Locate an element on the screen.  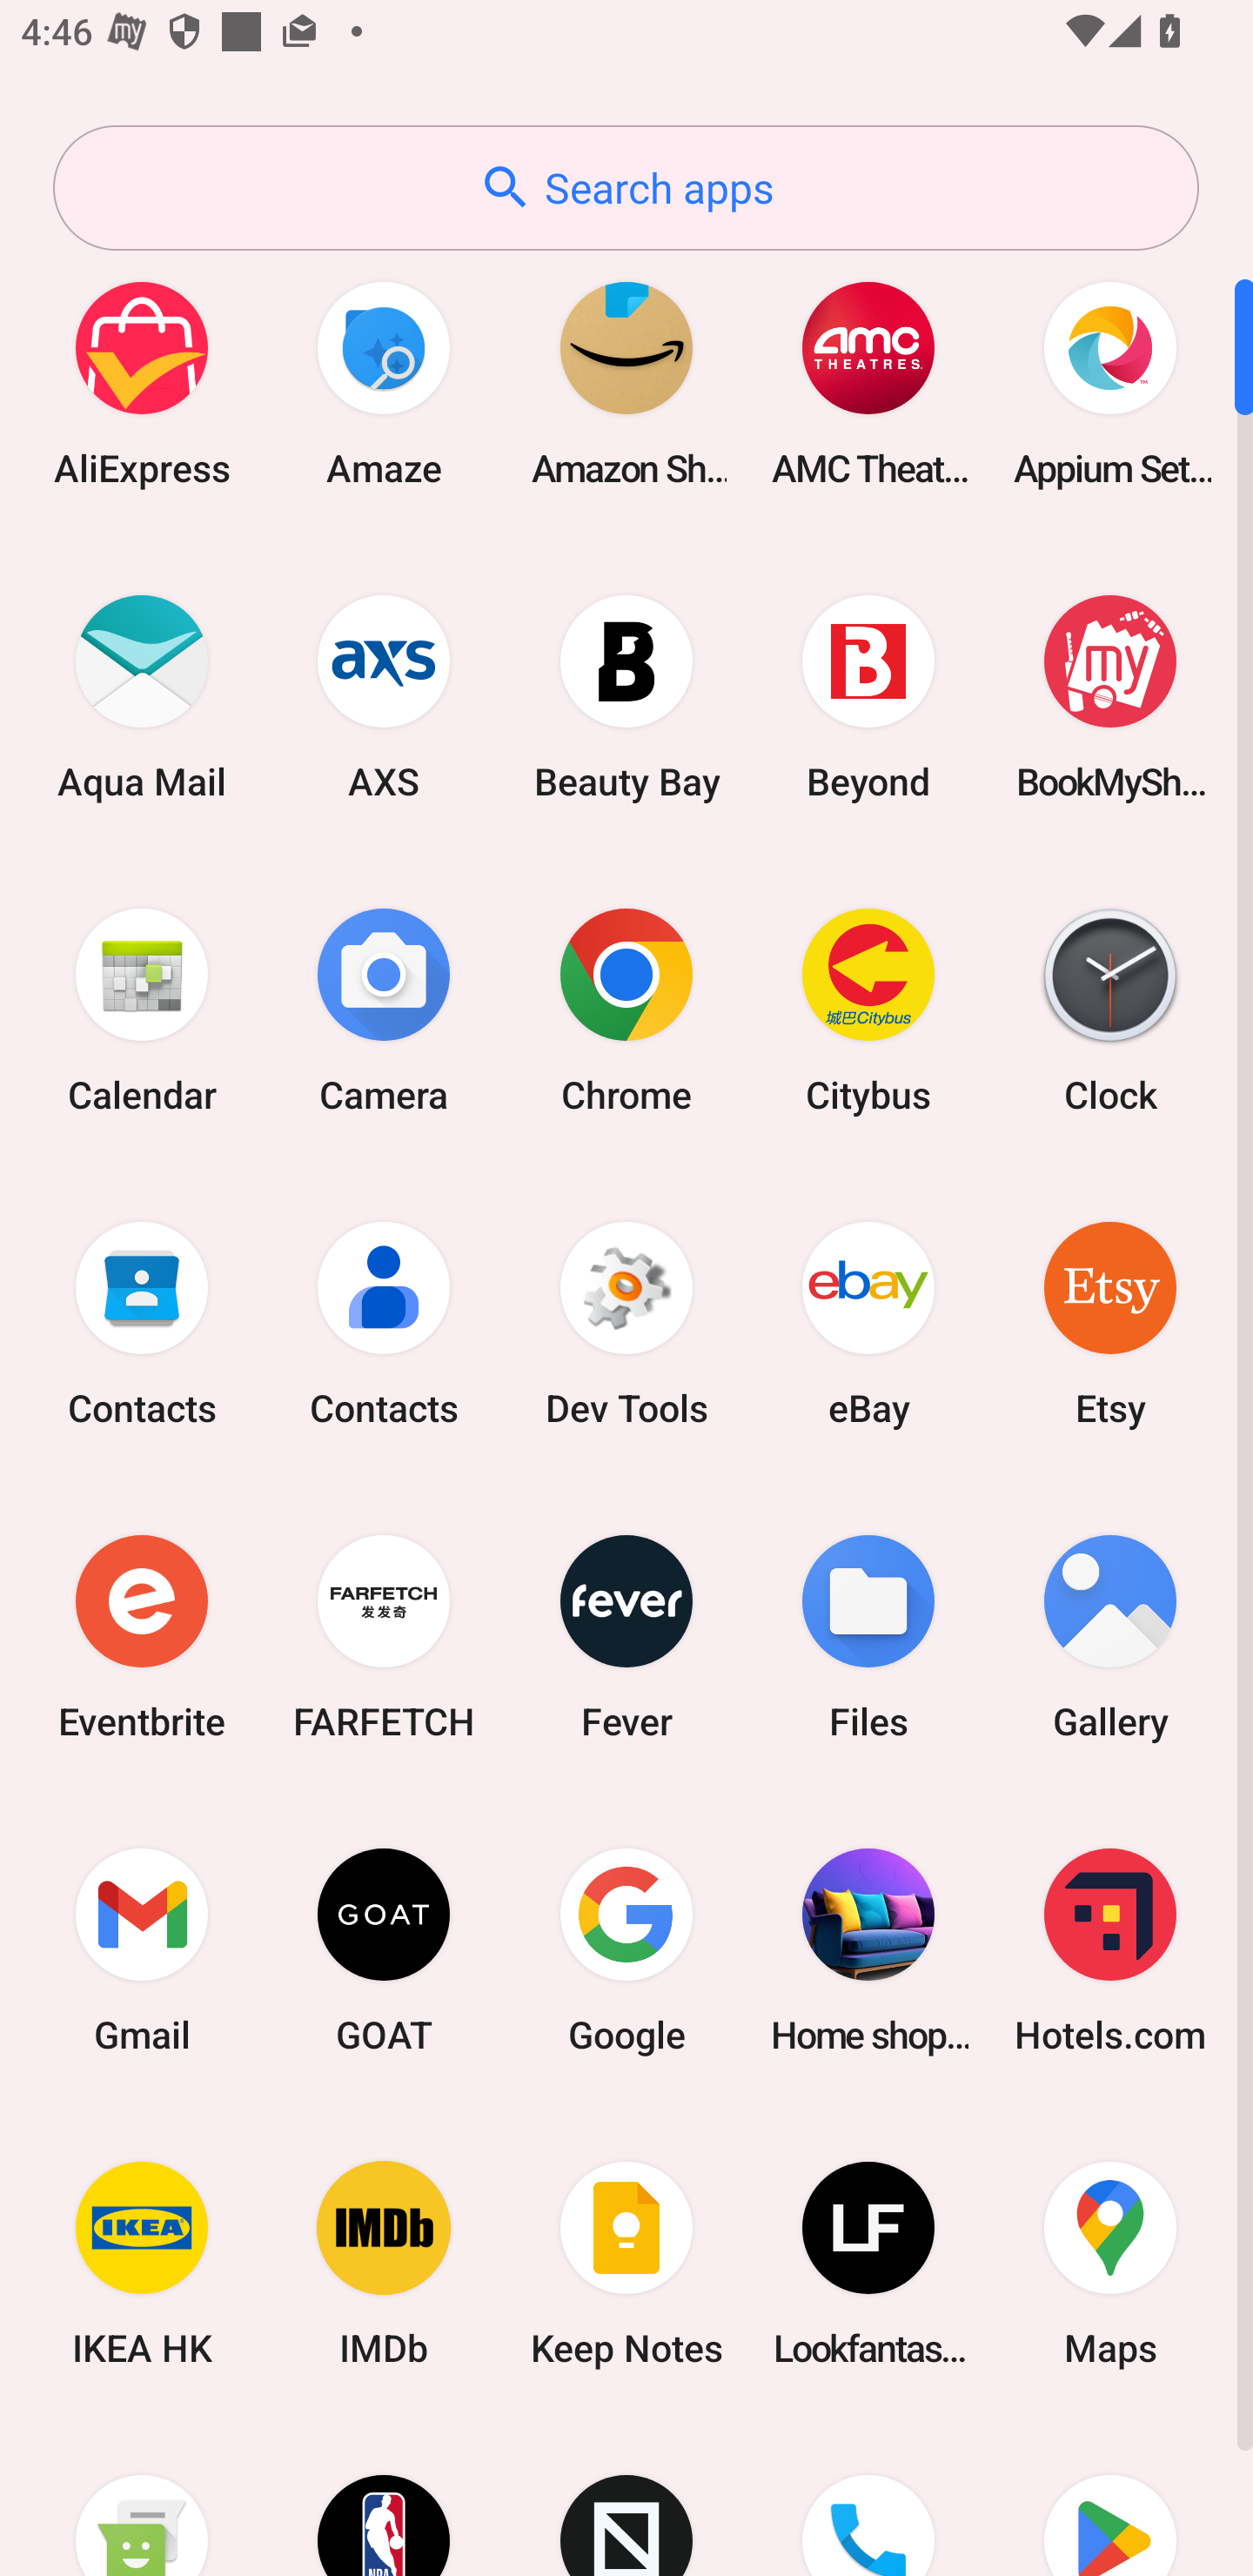
Citybus is located at coordinates (868, 1010).